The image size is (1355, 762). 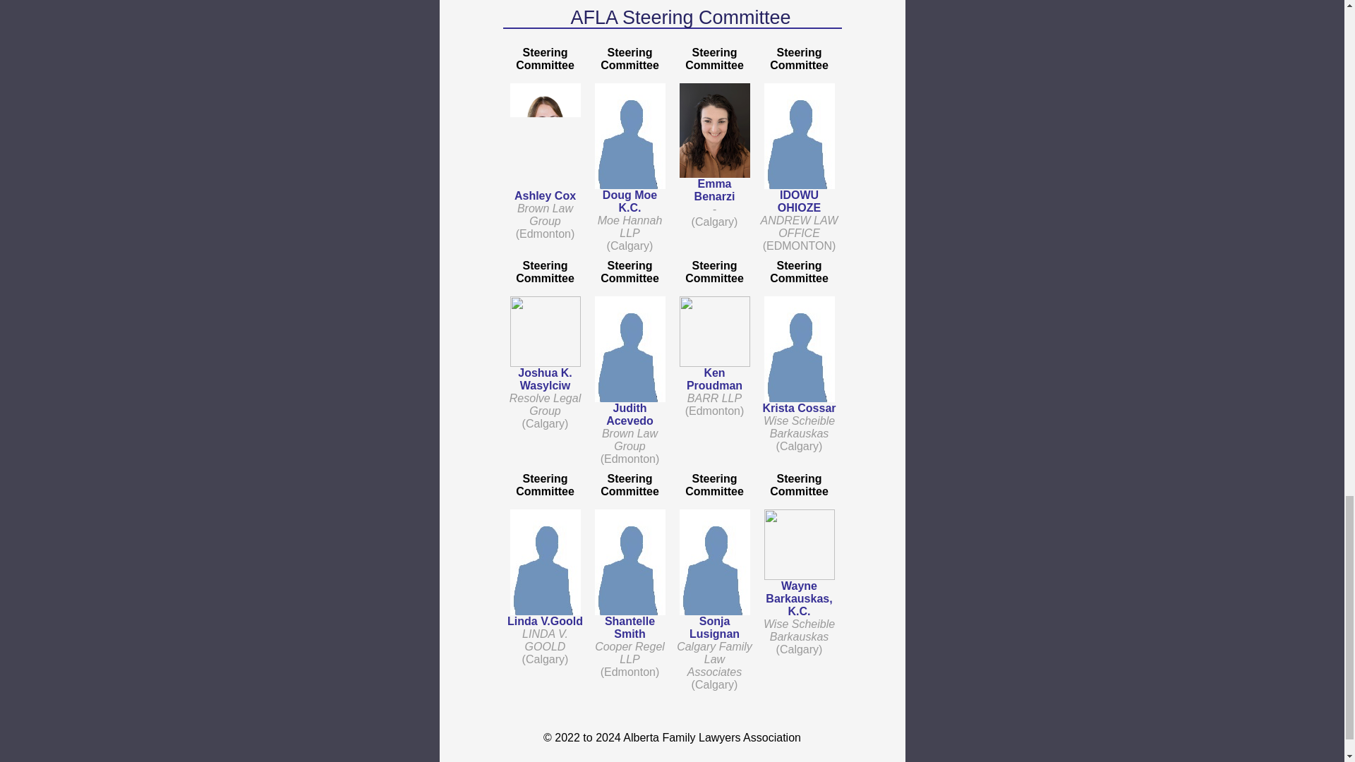 What do you see at coordinates (545, 379) in the screenshot?
I see `Joshua K. Wasylciw` at bounding box center [545, 379].